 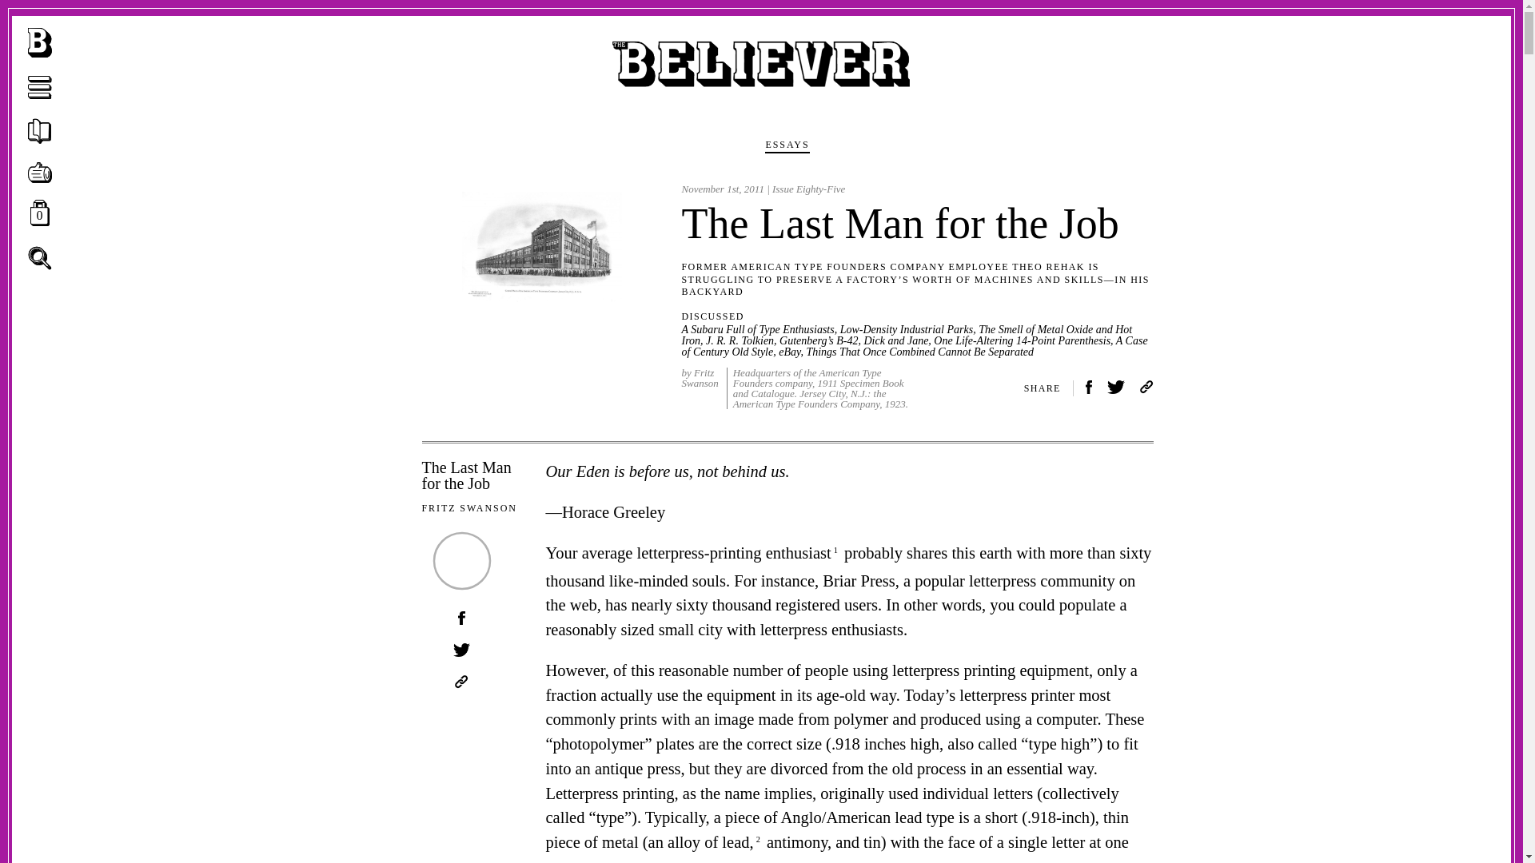 What do you see at coordinates (40, 257) in the screenshot?
I see `logger` at bounding box center [40, 257].